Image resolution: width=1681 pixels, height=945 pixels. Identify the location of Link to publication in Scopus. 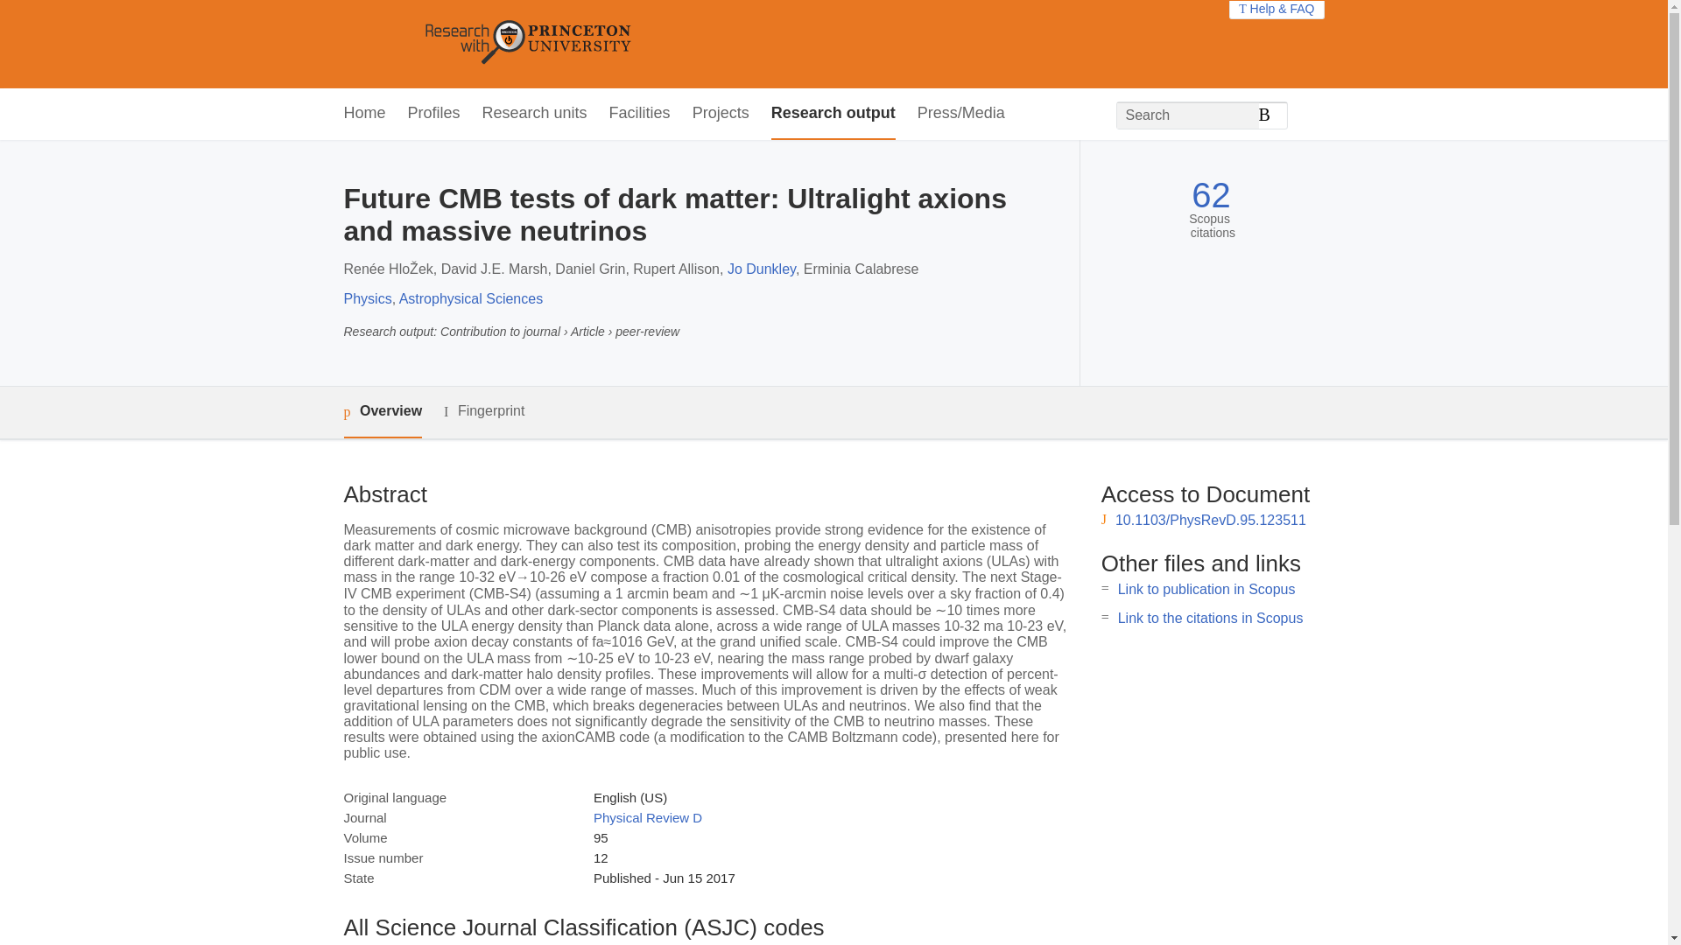
(1206, 589).